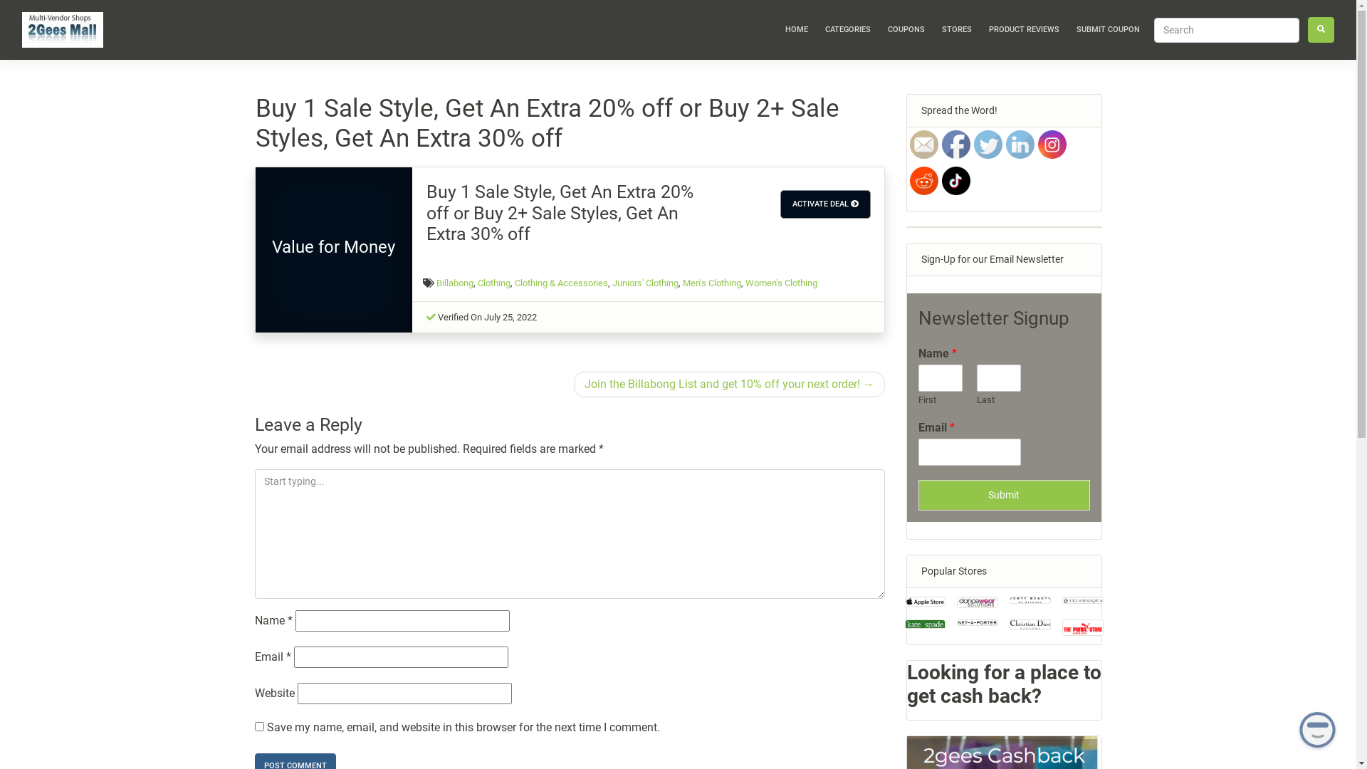 The image size is (1367, 769). Describe the element at coordinates (1108, 30) in the screenshot. I see `SUBMIT COUPON` at that location.